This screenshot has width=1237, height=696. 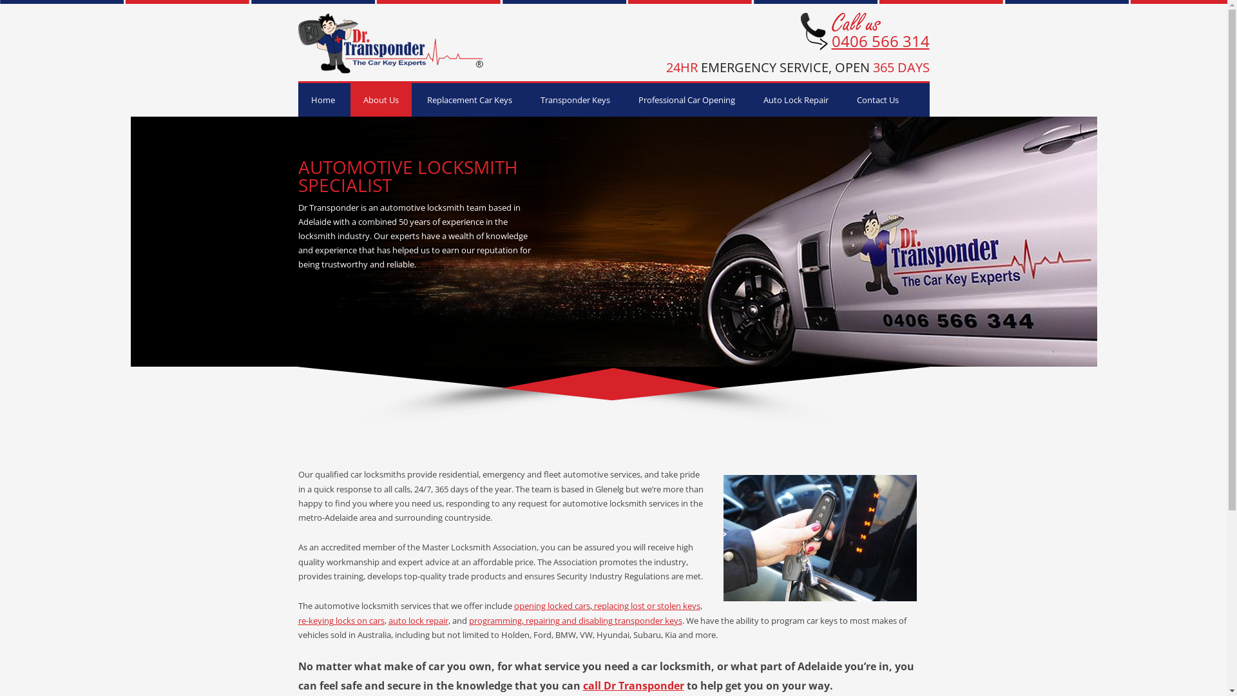 What do you see at coordinates (880, 41) in the screenshot?
I see `0406 566 314` at bounding box center [880, 41].